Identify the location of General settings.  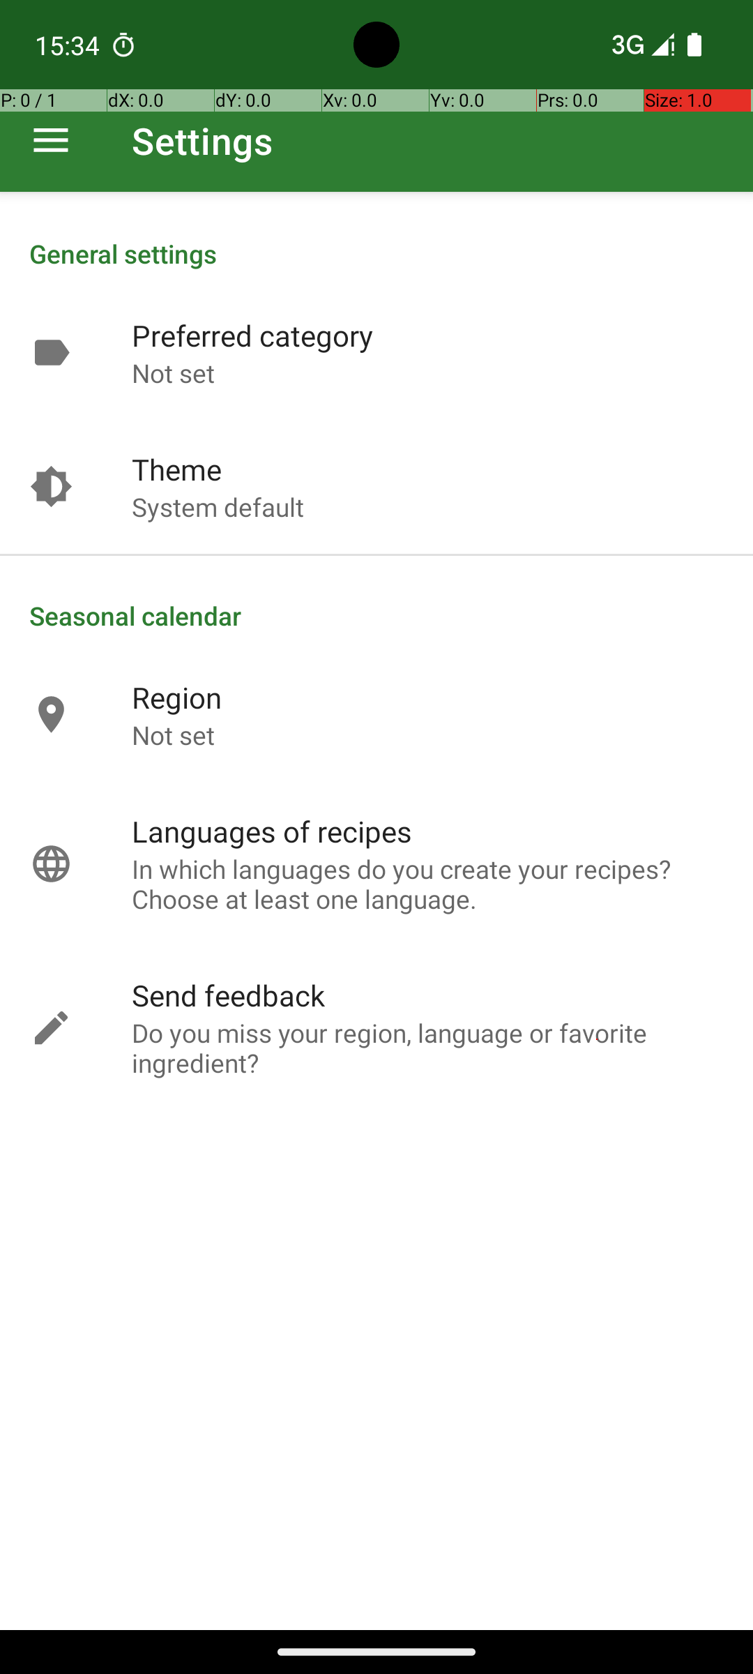
(376, 254).